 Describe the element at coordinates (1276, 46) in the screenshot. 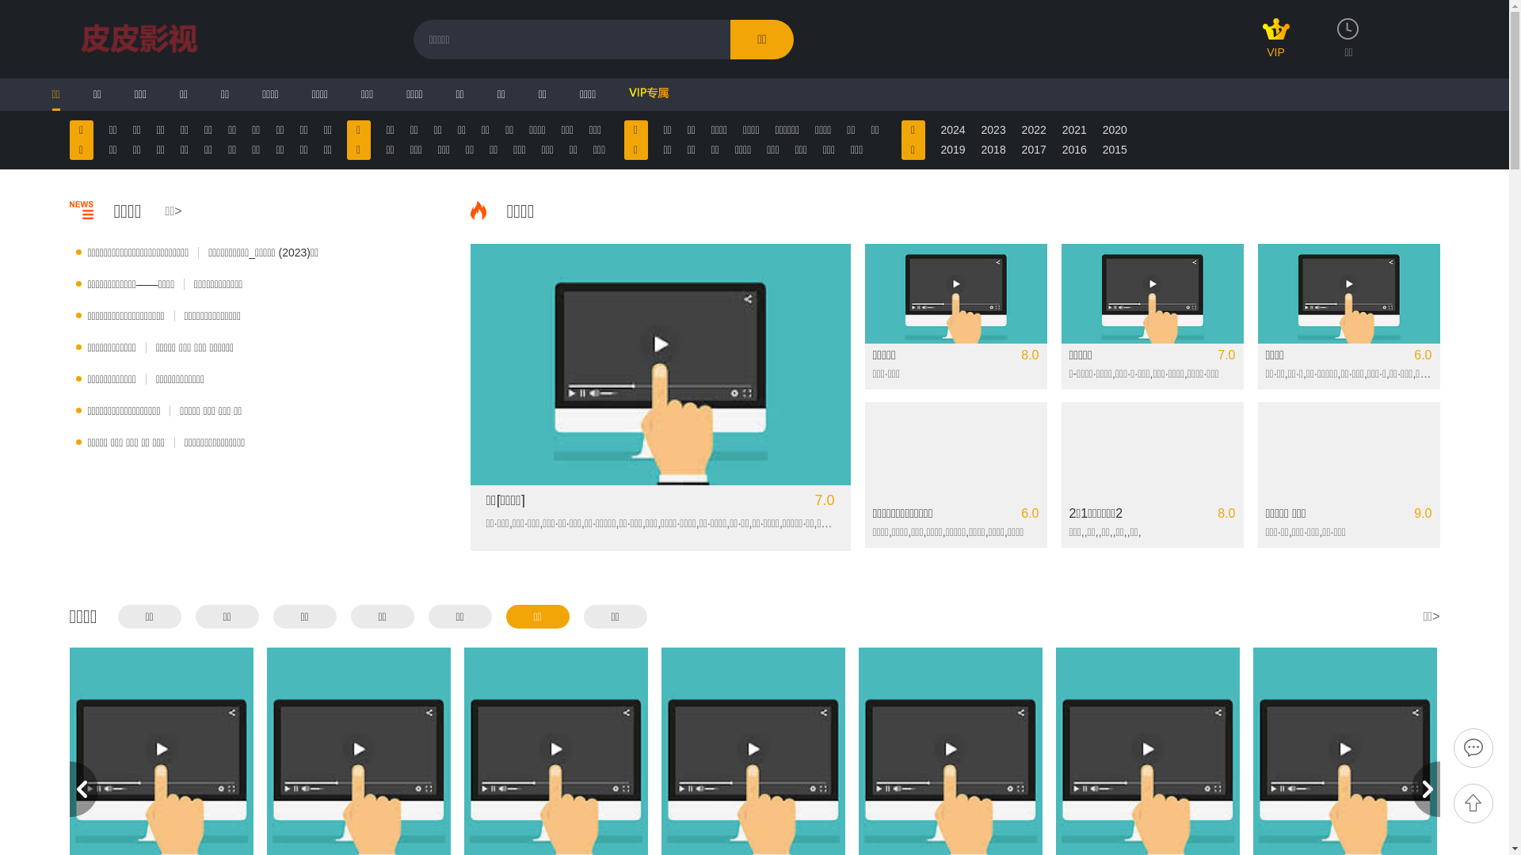

I see `VIP` at that location.